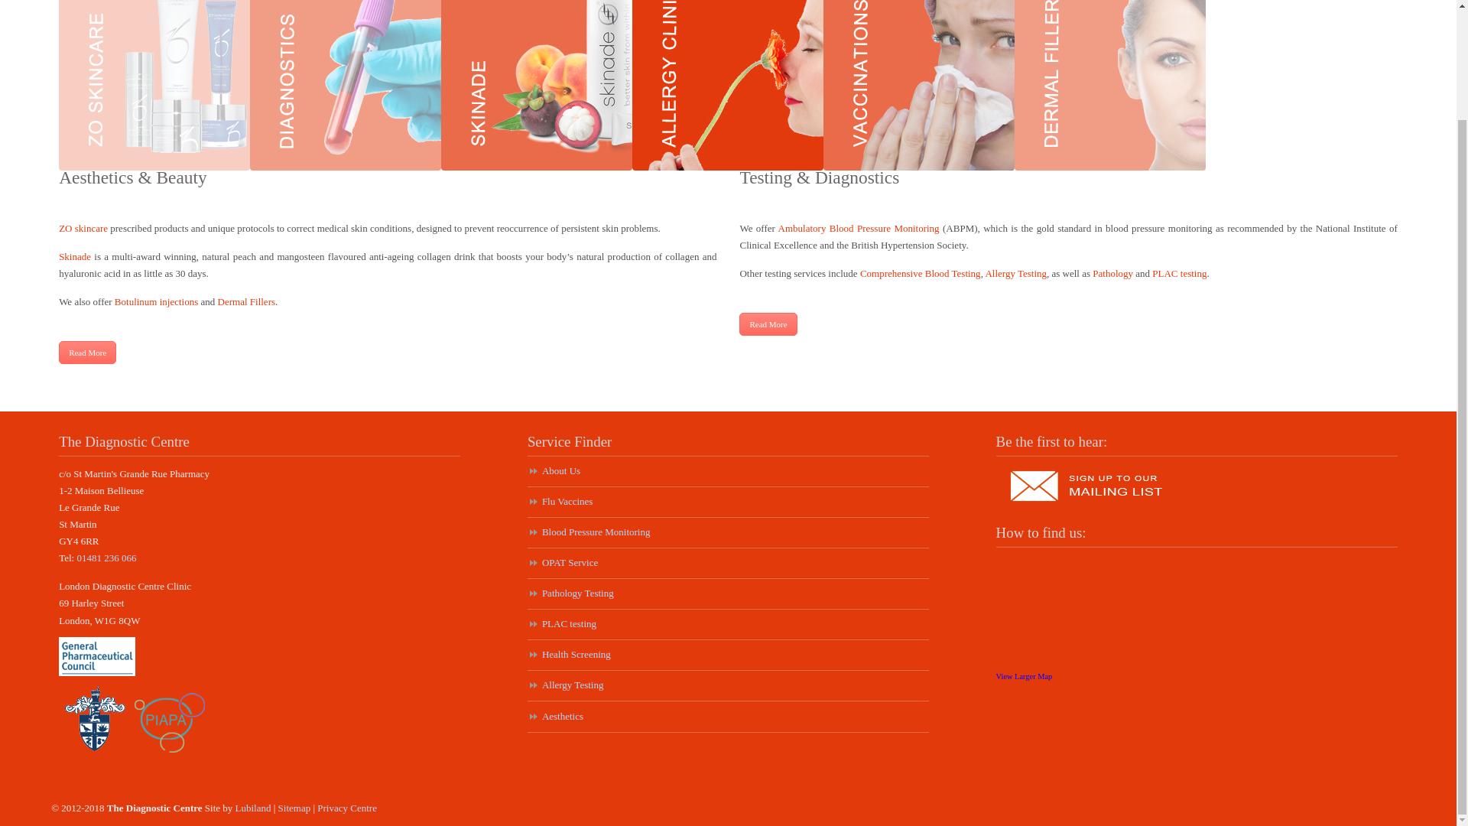 The height and width of the screenshot is (826, 1468). Describe the element at coordinates (921, 273) in the screenshot. I see `Comprehensive Blood Testing` at that location.